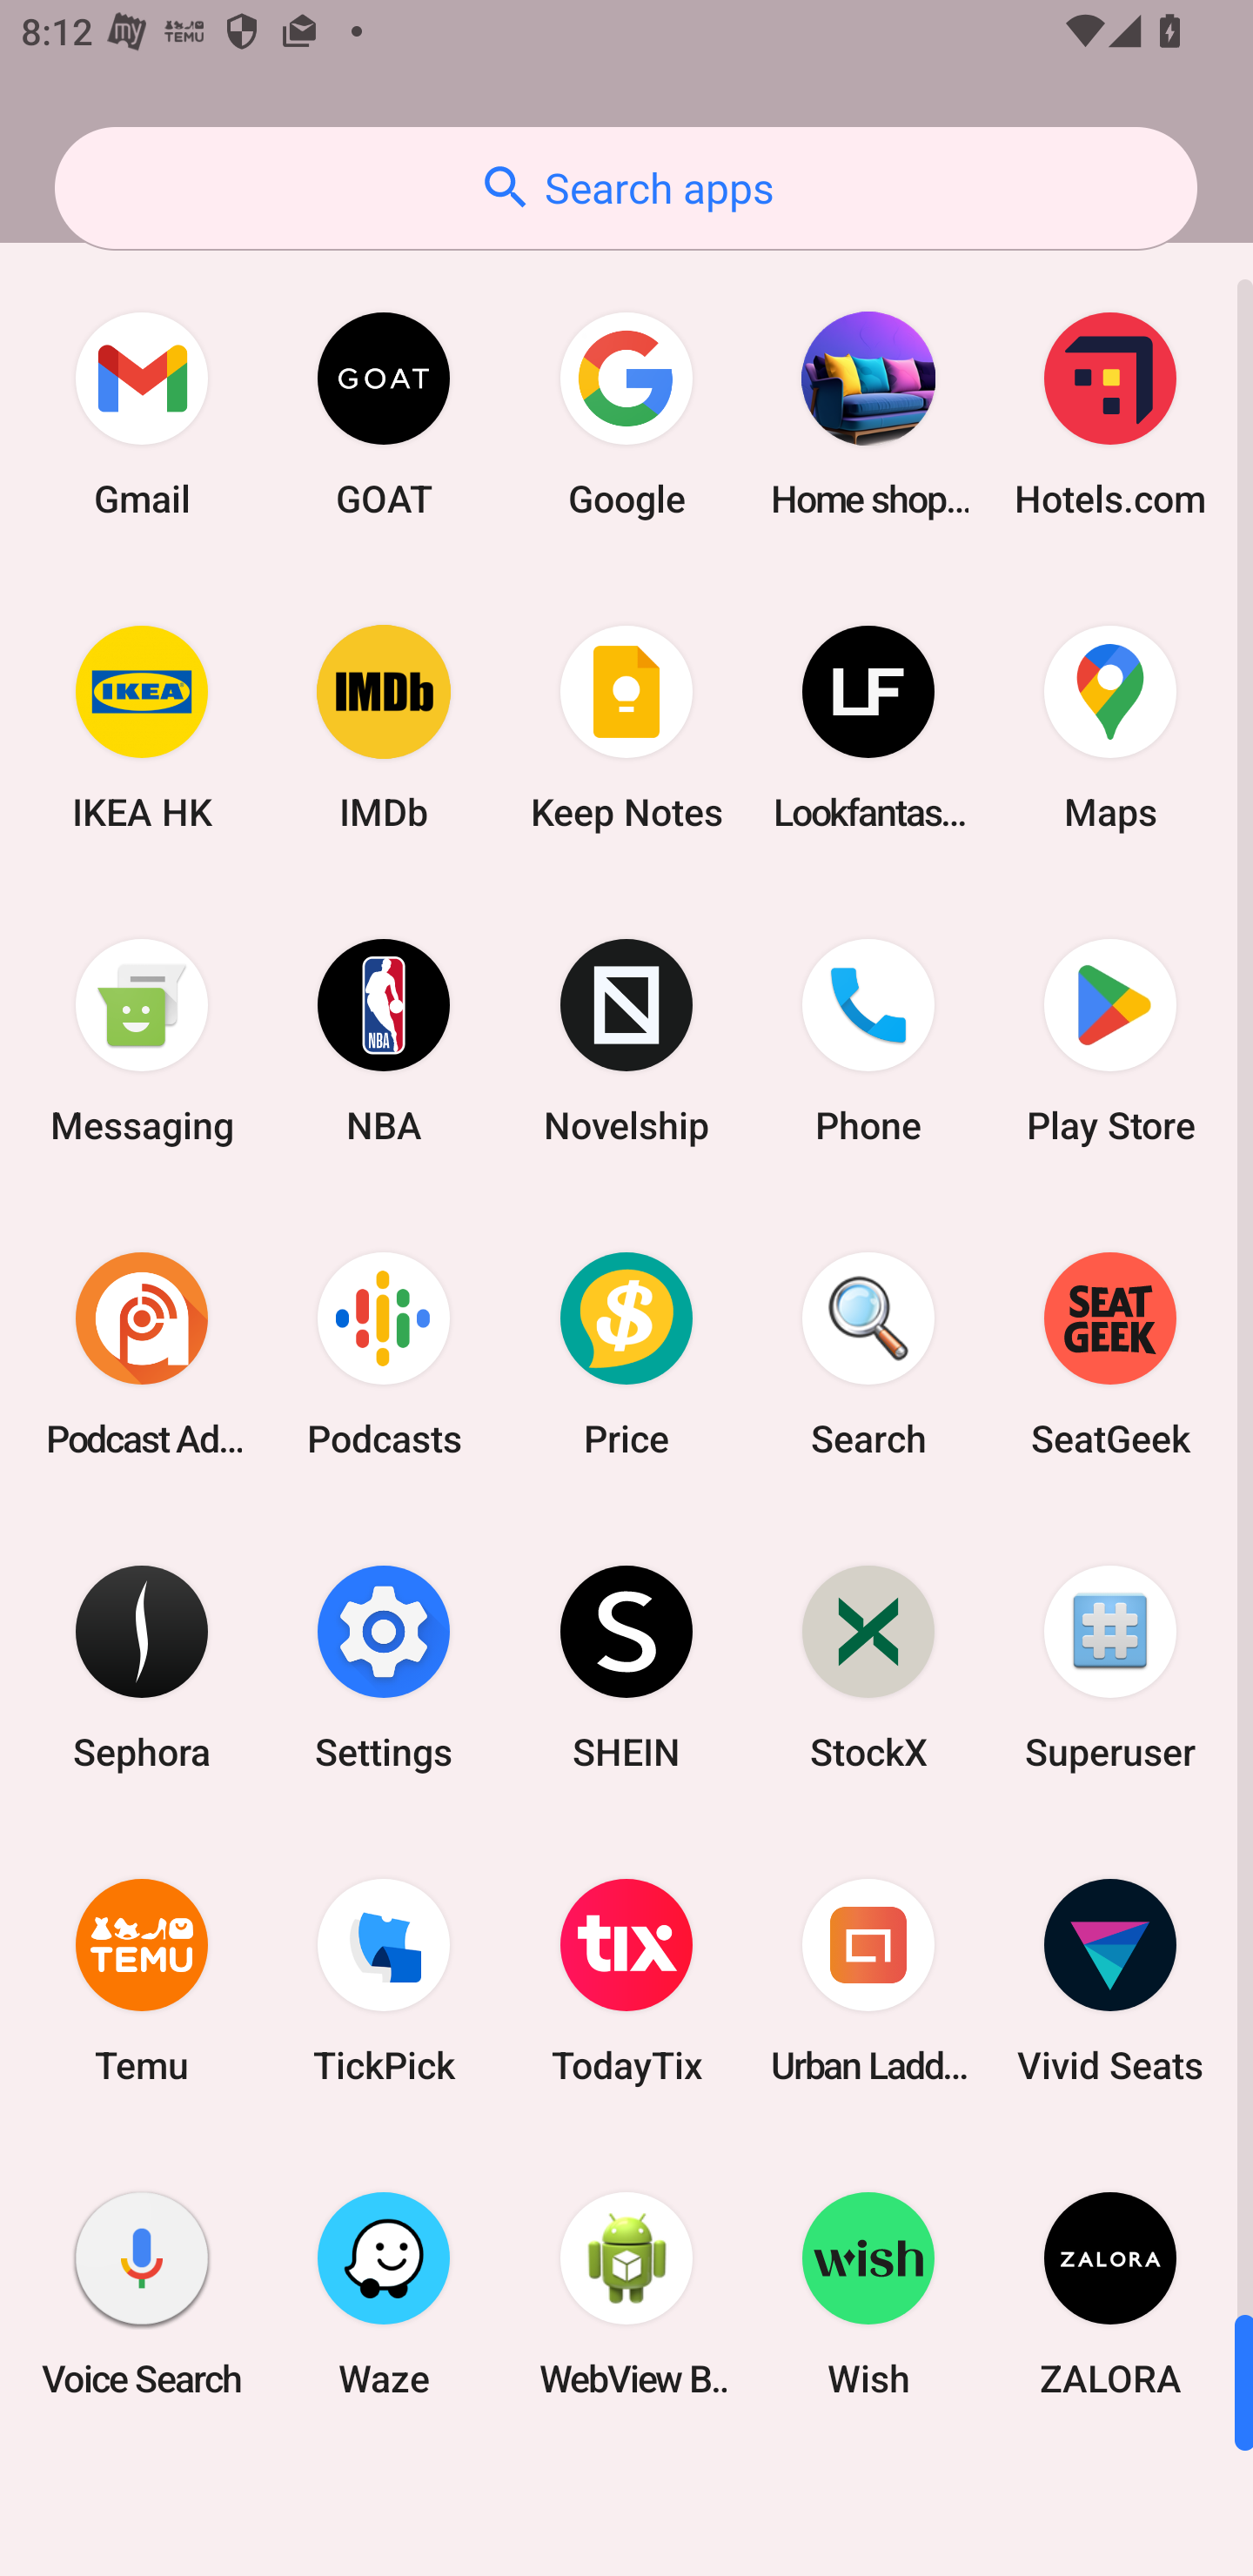 The image size is (1253, 2576). What do you see at coordinates (868, 1981) in the screenshot?
I see `Urban Ladder` at bounding box center [868, 1981].